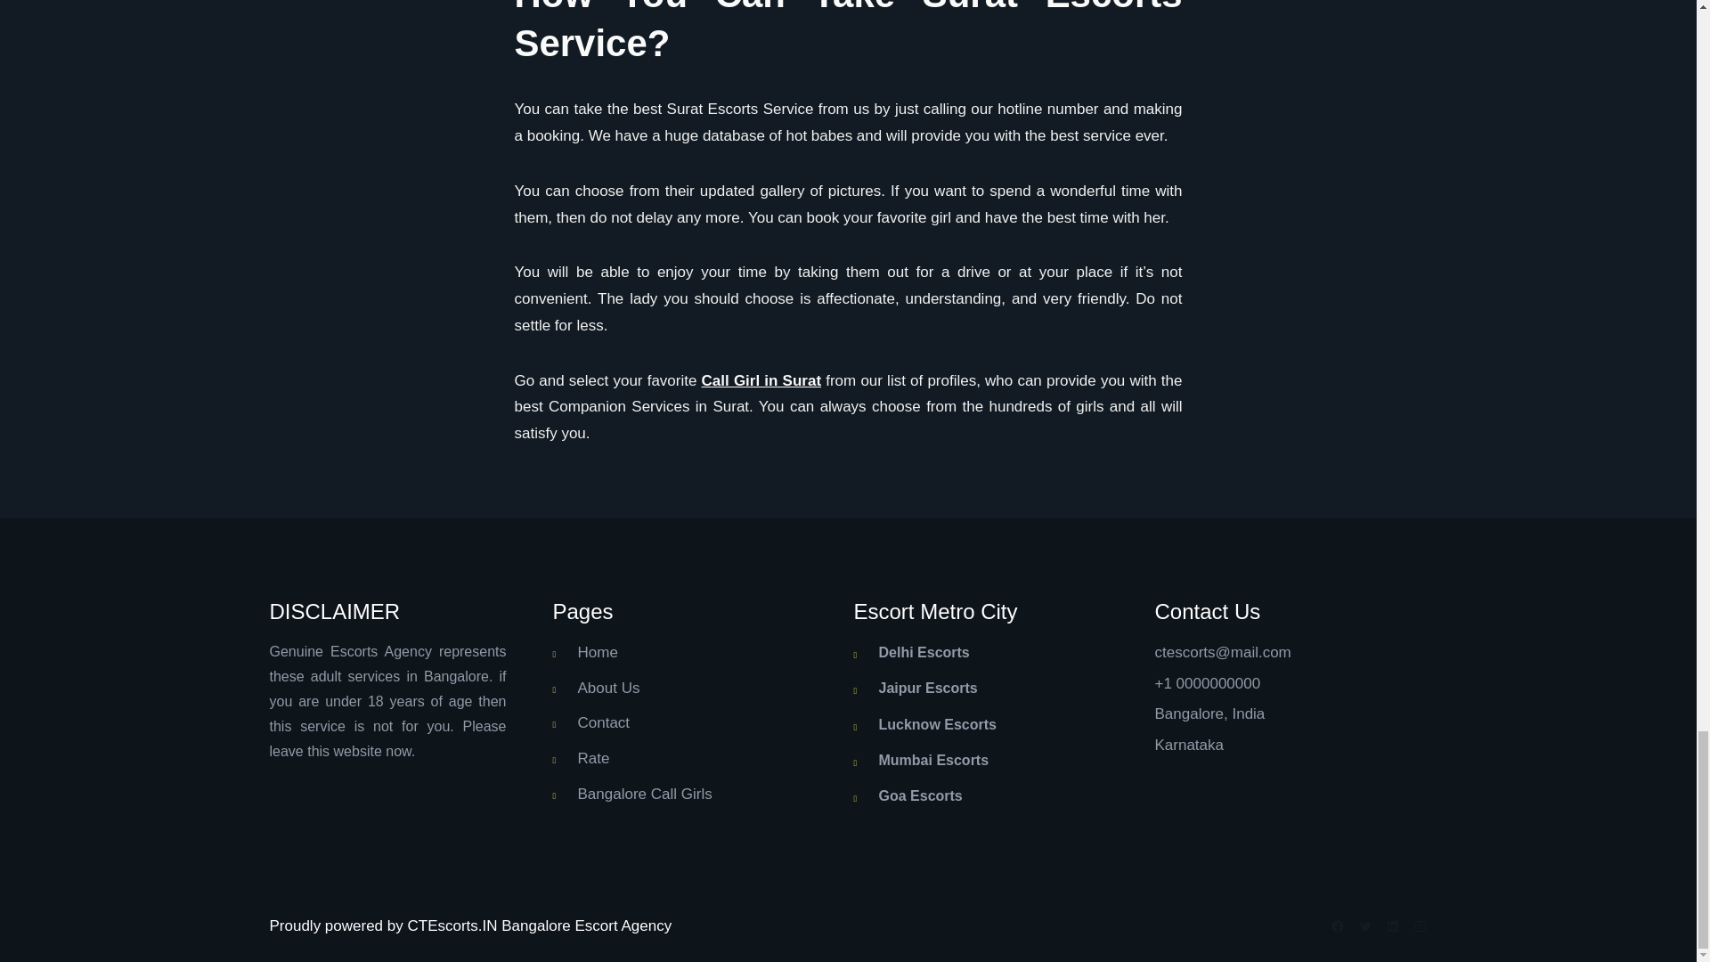 The width and height of the screenshot is (1710, 962). I want to click on Goa Escorts, so click(919, 795).